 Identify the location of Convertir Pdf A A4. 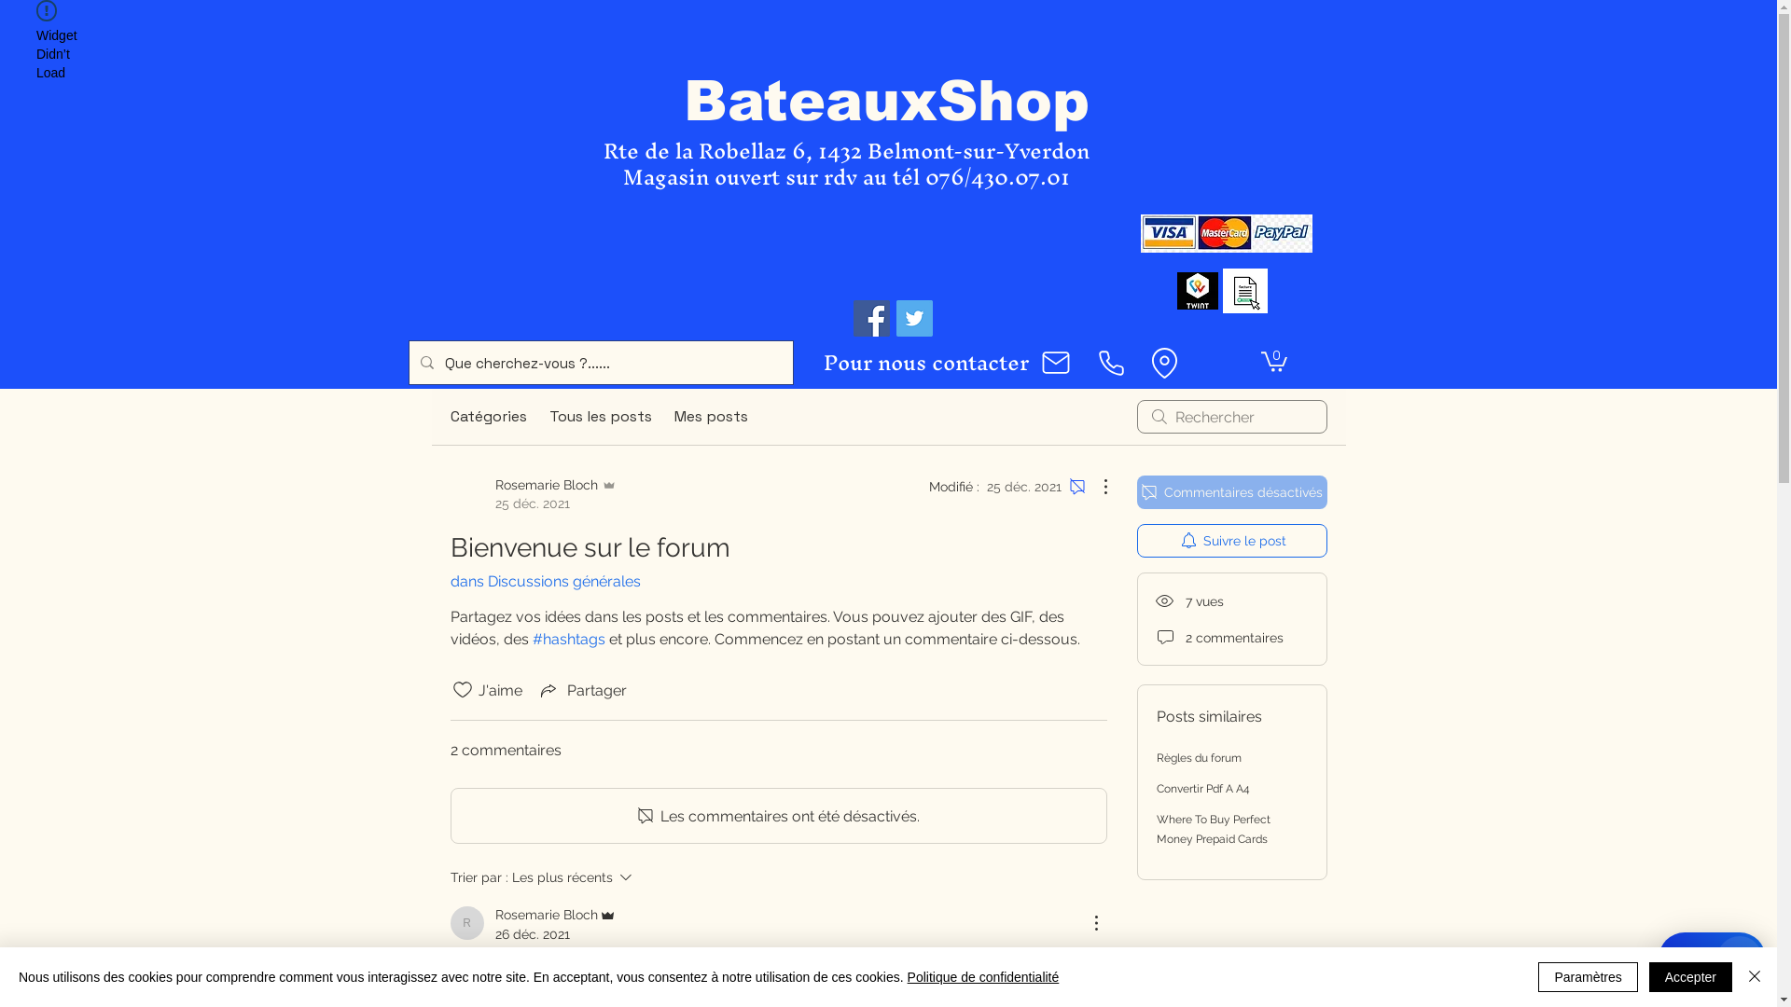
(1203, 789).